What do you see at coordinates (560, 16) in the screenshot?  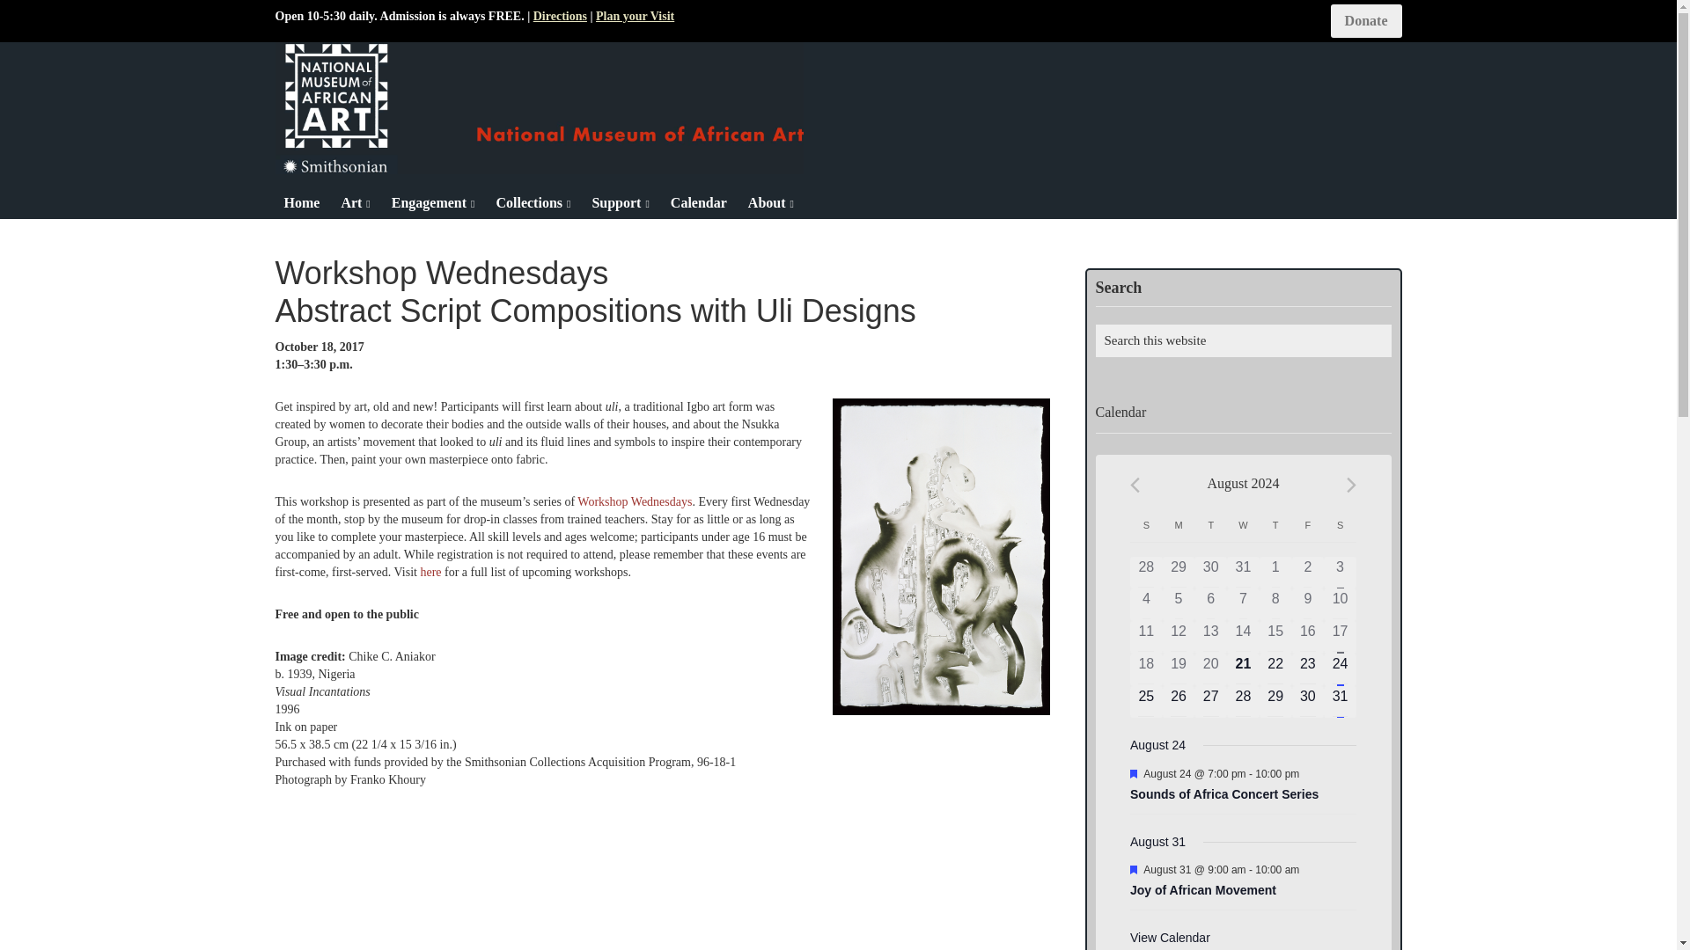 I see `Directions` at bounding box center [560, 16].